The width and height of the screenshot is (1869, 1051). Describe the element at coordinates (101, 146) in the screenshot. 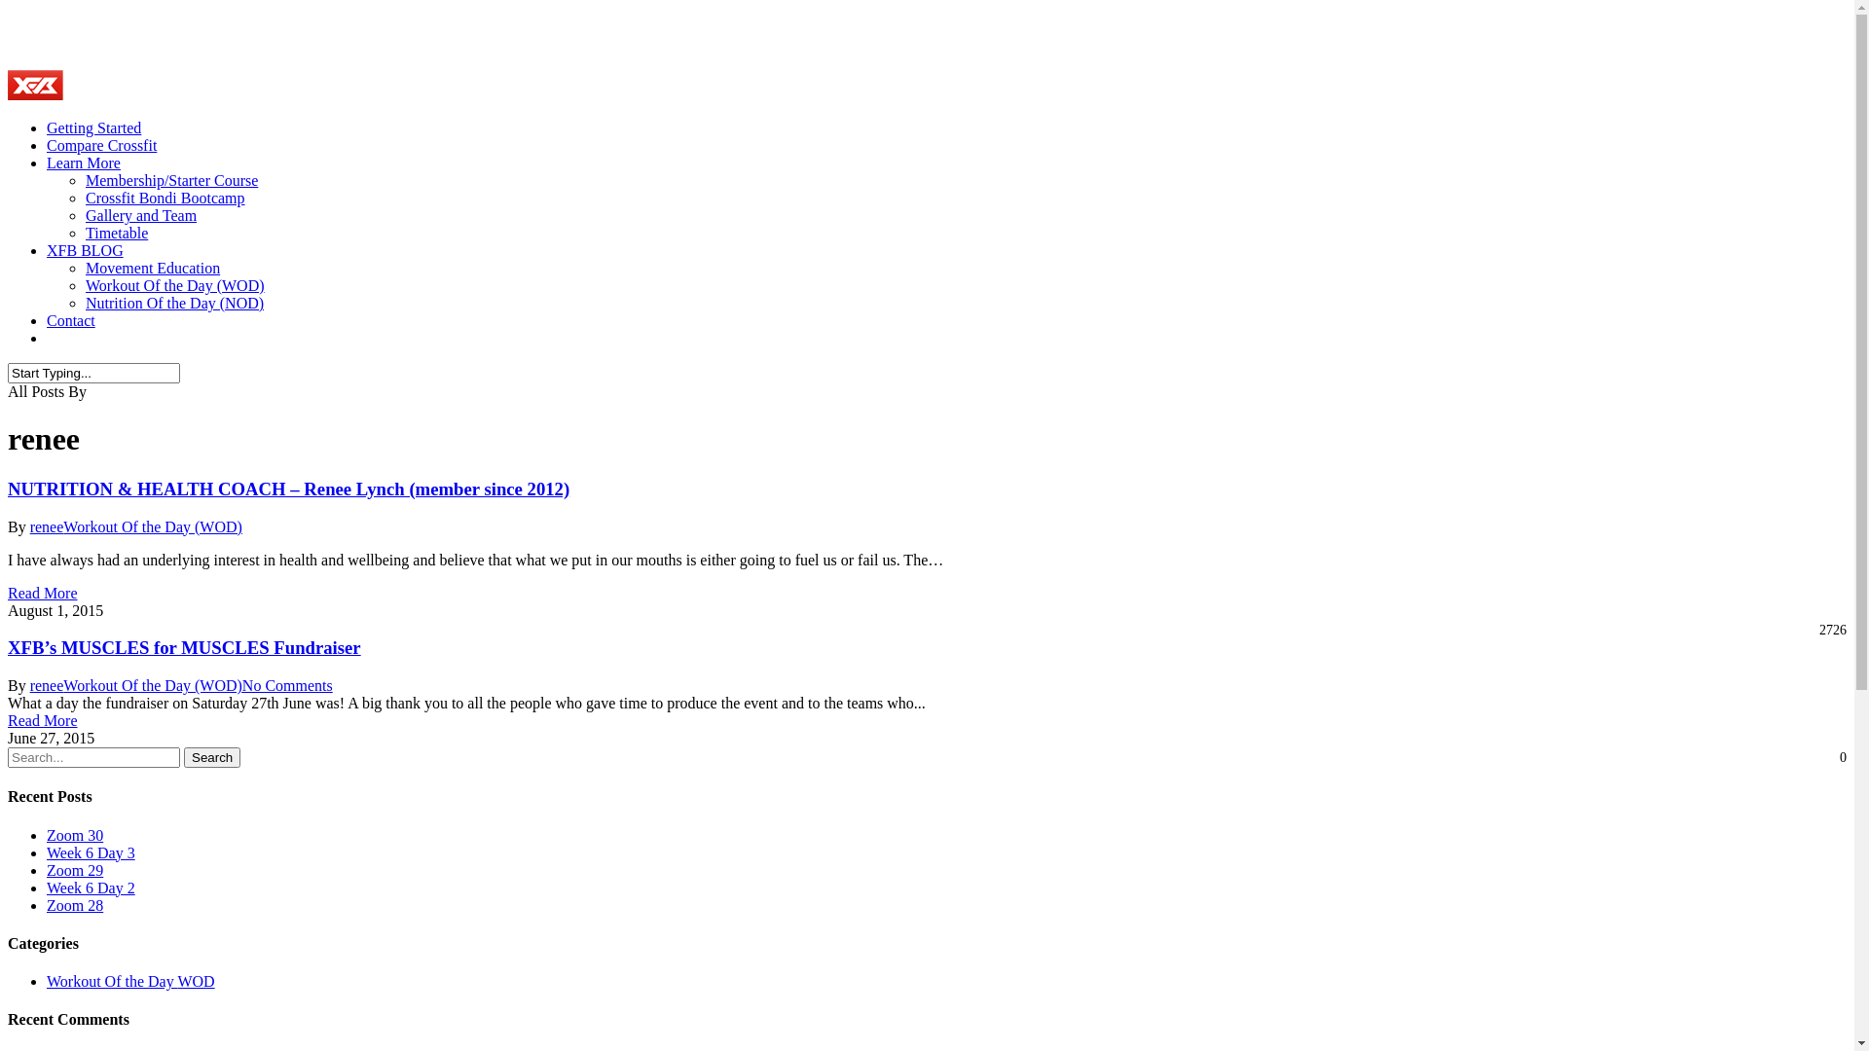

I see `Compare Crossfit` at that location.